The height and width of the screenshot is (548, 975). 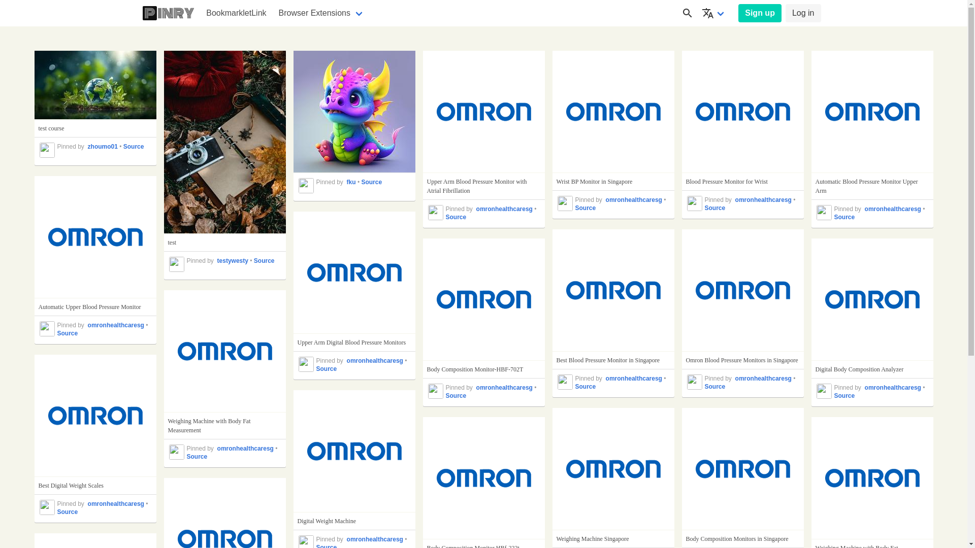 I want to click on Source, so click(x=67, y=333).